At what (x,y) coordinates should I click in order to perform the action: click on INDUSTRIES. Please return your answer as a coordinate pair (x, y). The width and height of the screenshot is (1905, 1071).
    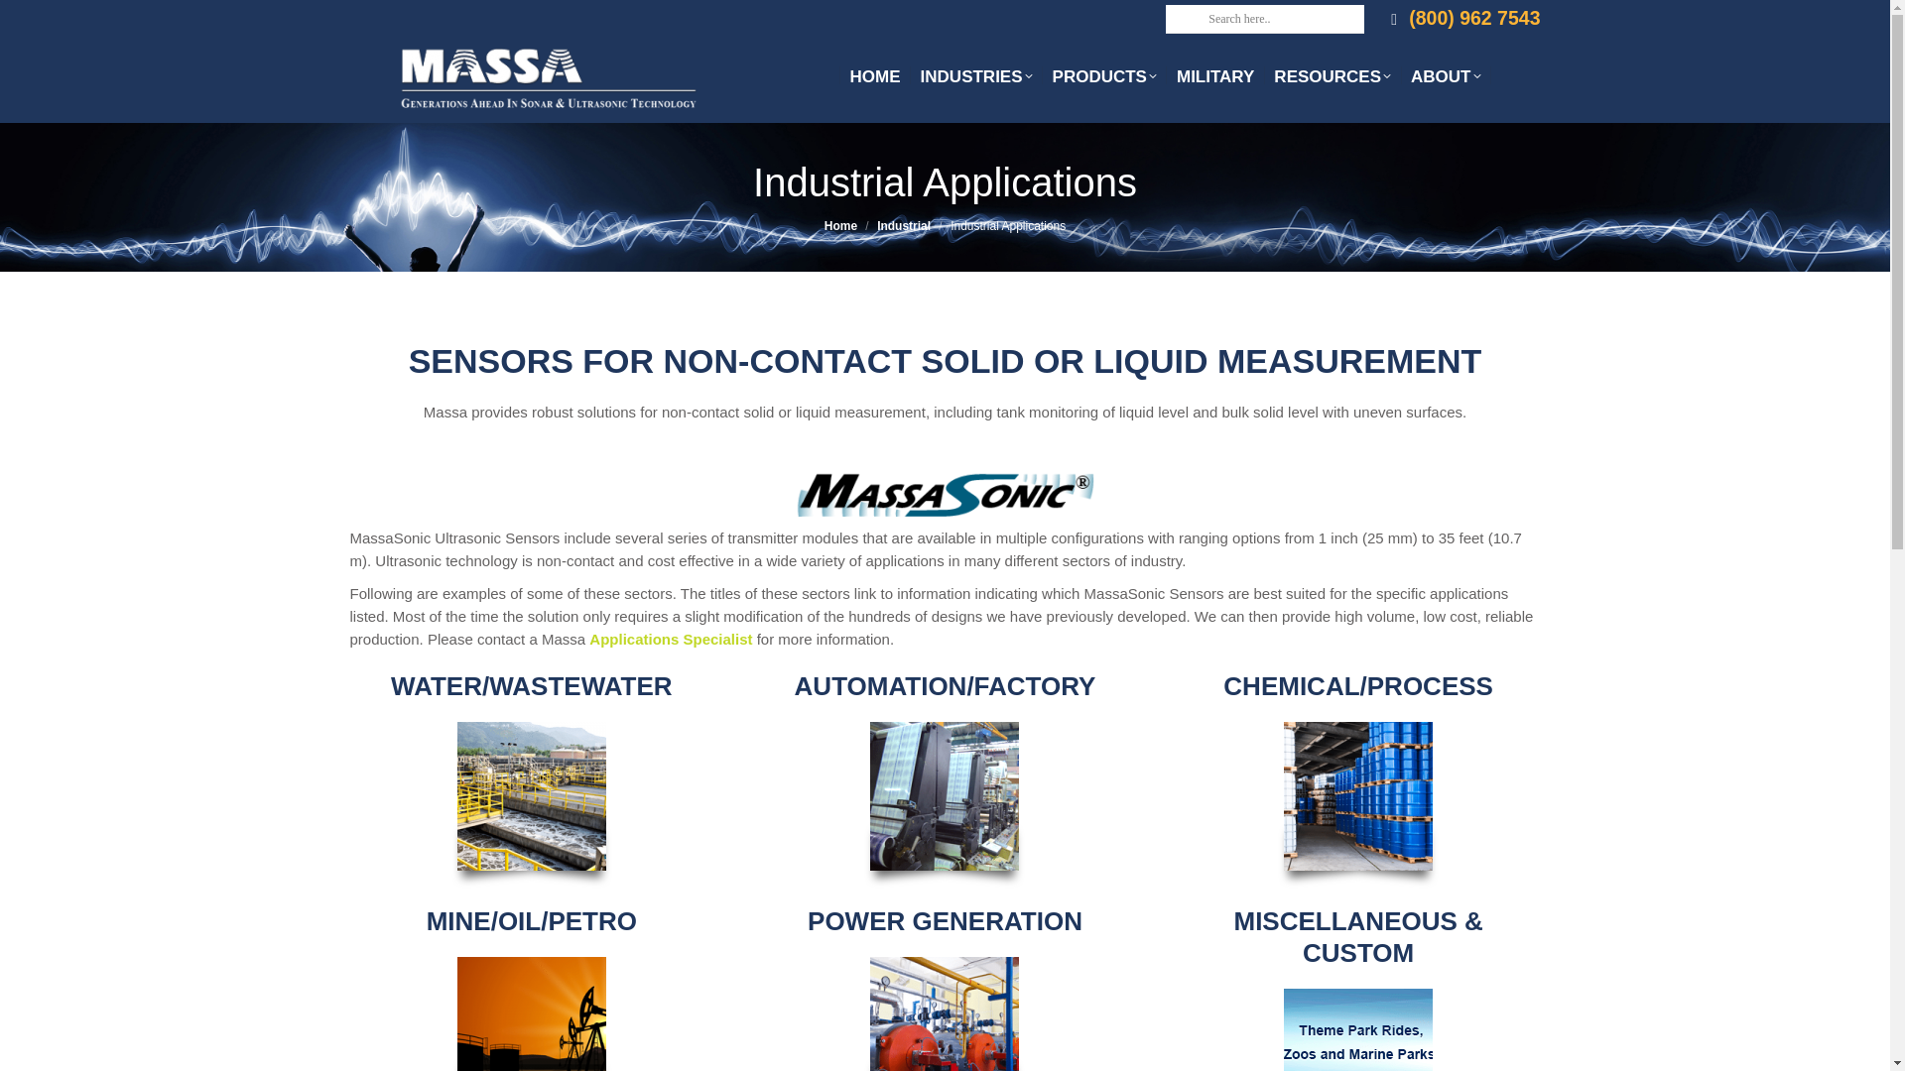
    Looking at the image, I should click on (976, 75).